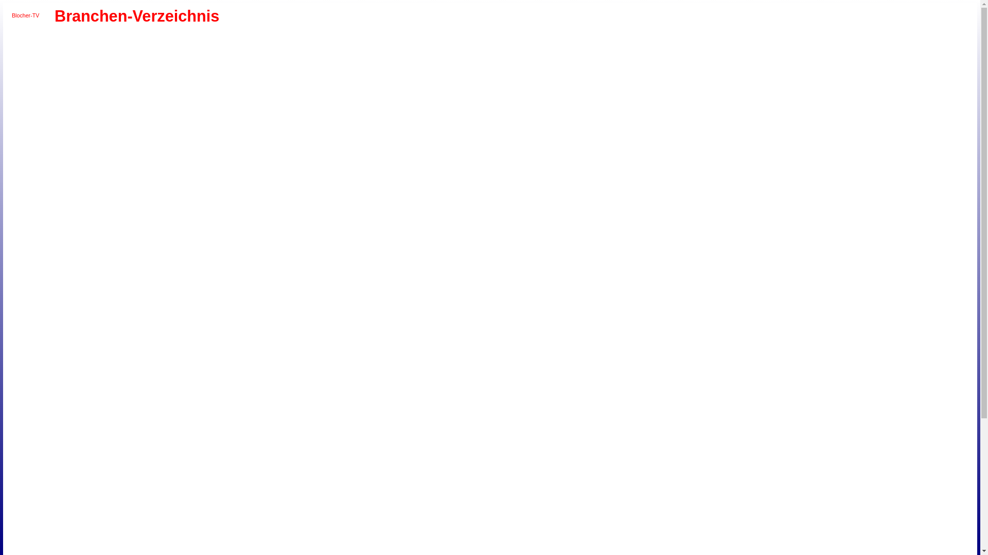 The image size is (988, 555). Describe the element at coordinates (84, 538) in the screenshot. I see `Pyramid  Thun Restaurant ` at that location.